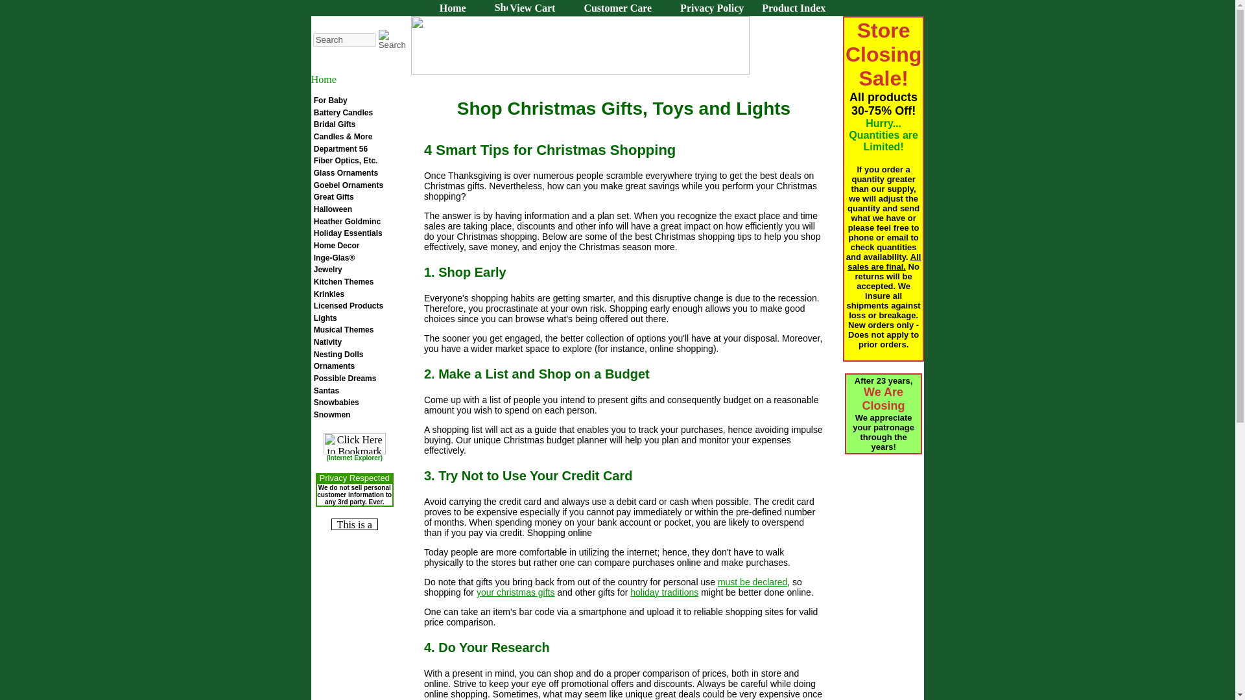  Describe the element at coordinates (342, 113) in the screenshot. I see `Battery Candles` at that location.